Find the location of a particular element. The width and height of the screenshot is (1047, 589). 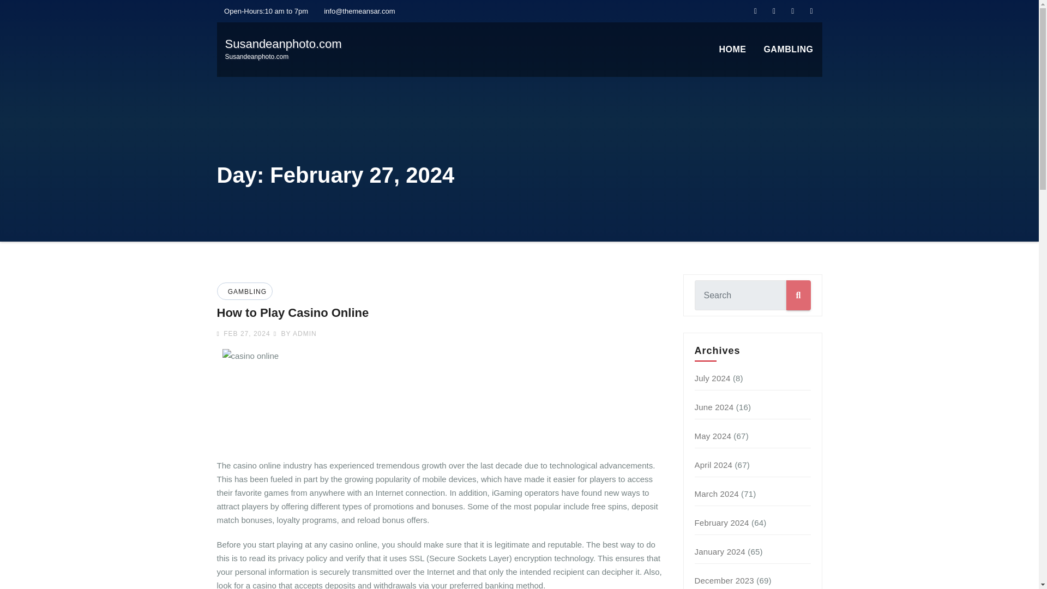

June 2024 is located at coordinates (714, 407).